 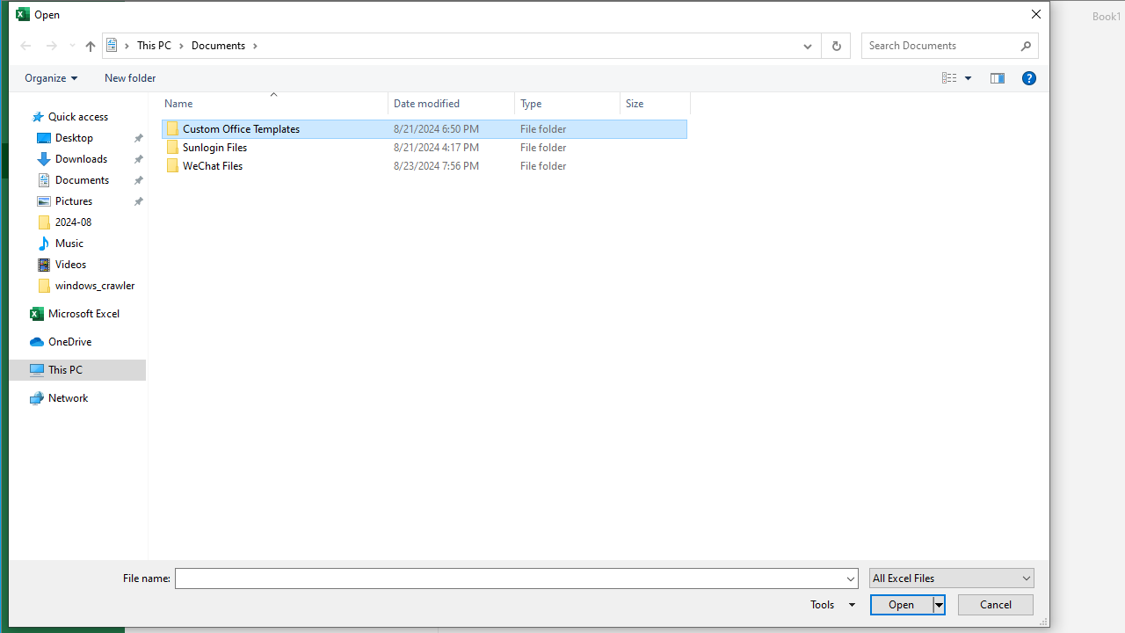 What do you see at coordinates (452, 104) in the screenshot?
I see `Date modified` at bounding box center [452, 104].